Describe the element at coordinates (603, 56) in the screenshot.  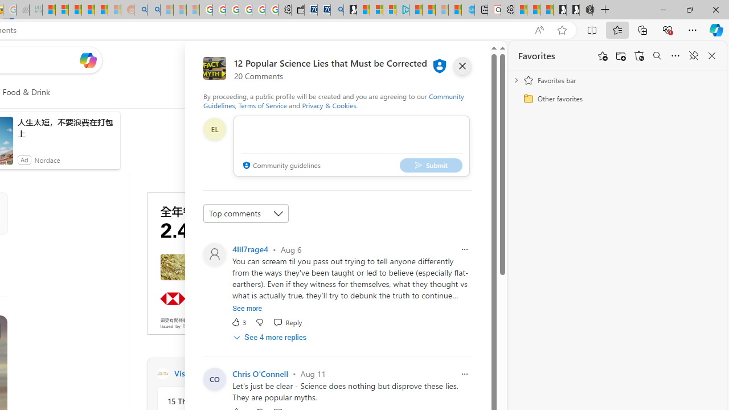
I see `Add this page to favorites` at that location.